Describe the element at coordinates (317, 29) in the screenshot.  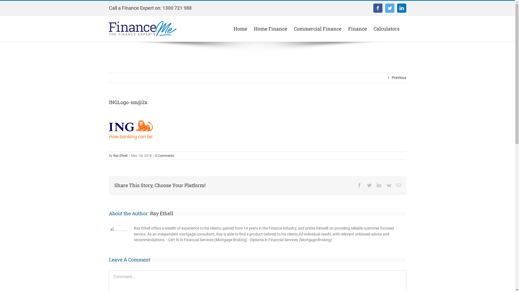
I see `Commercial Finance` at that location.